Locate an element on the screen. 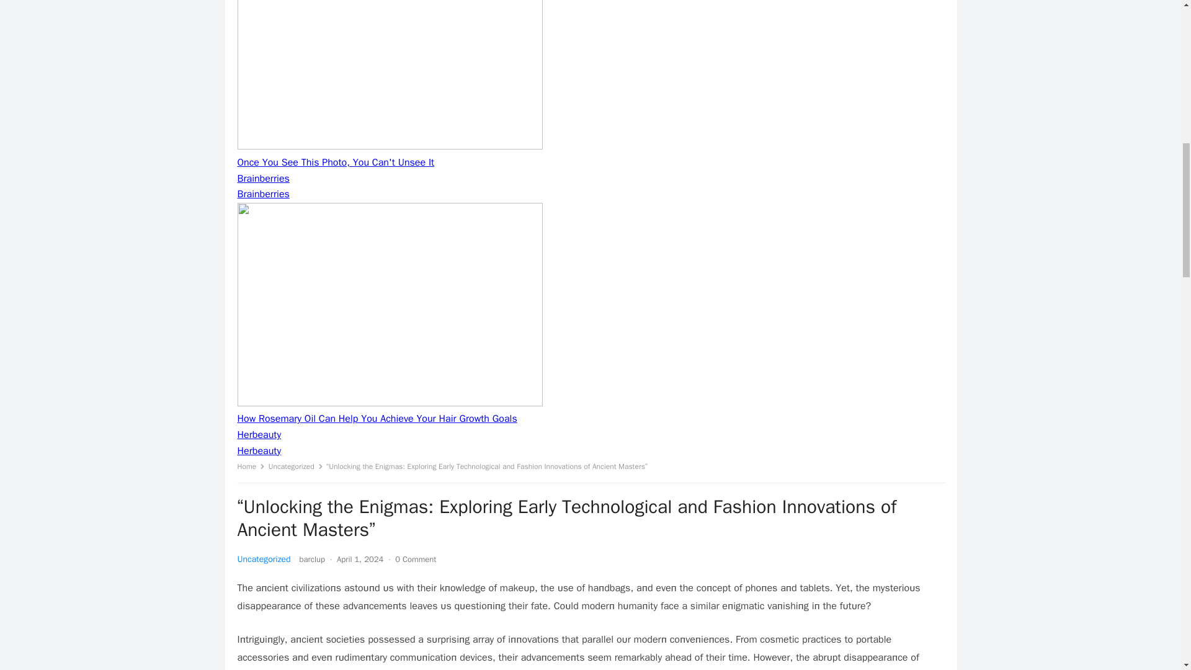  Uncategorized is located at coordinates (295, 467).